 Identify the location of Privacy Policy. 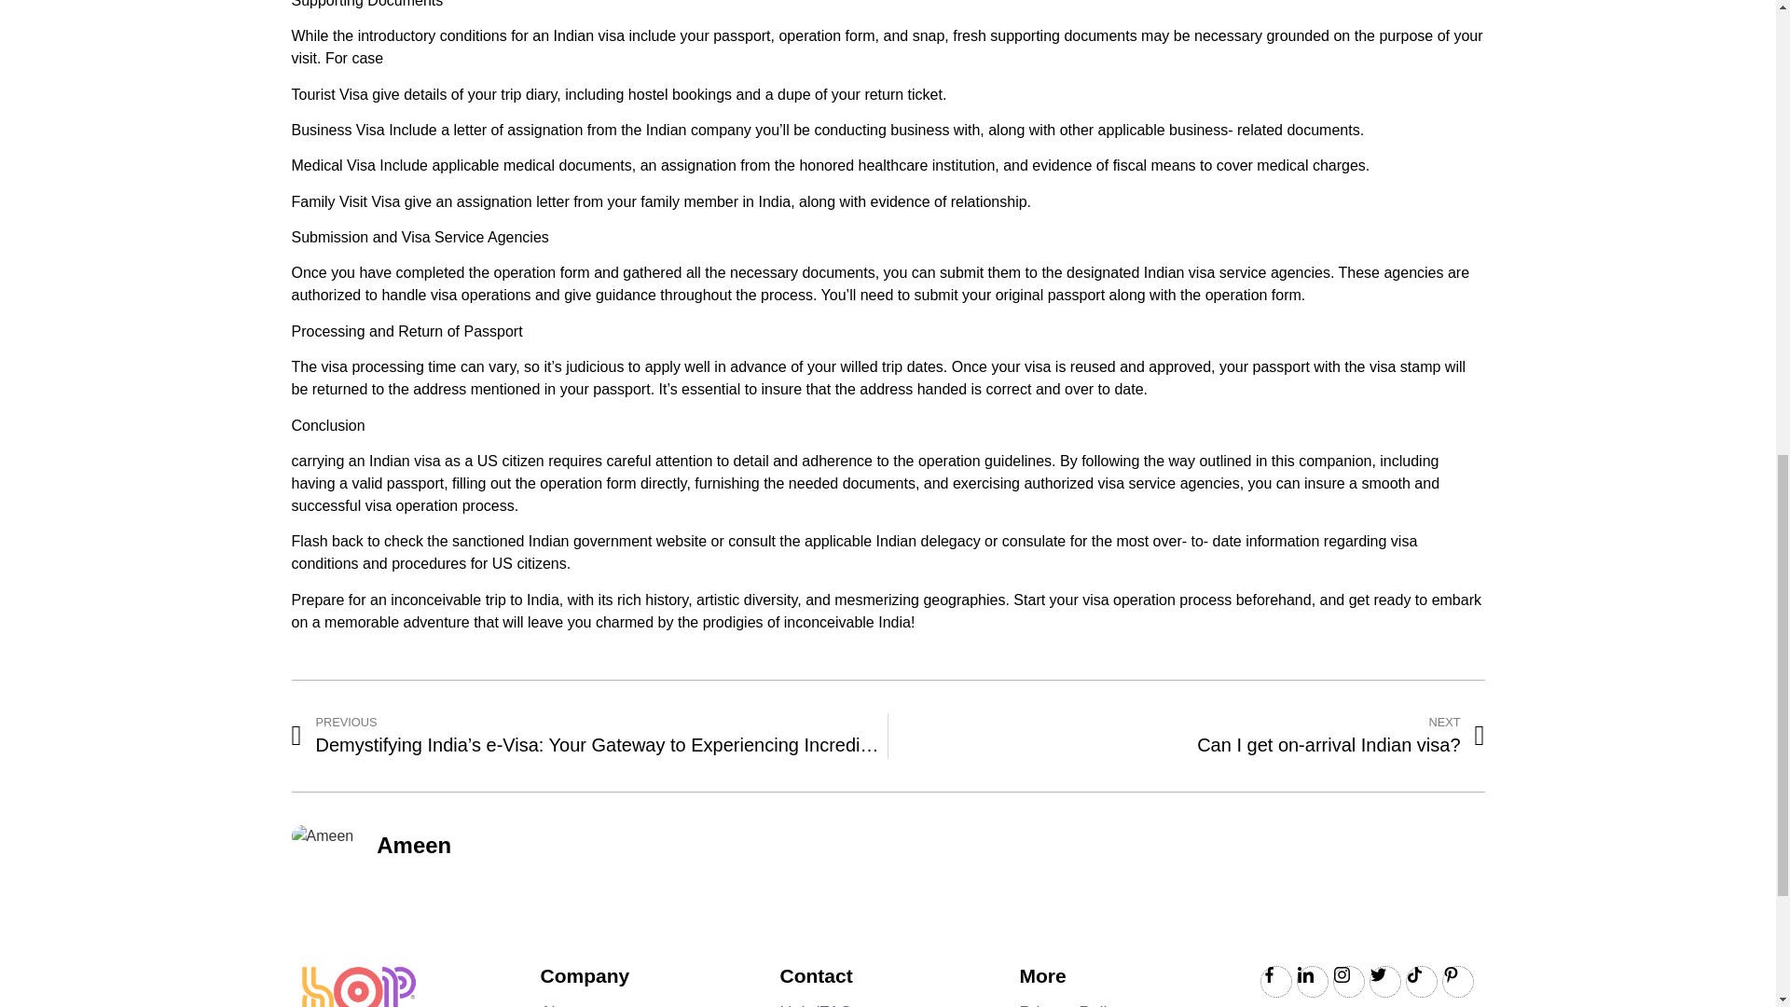
(1186, 736).